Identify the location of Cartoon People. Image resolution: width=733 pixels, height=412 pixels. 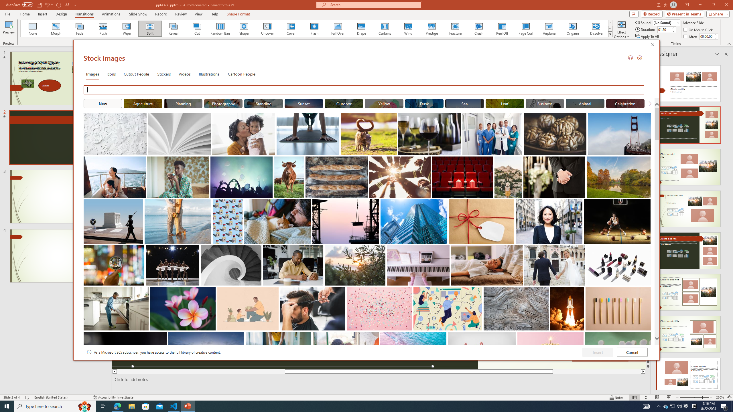
(242, 74).